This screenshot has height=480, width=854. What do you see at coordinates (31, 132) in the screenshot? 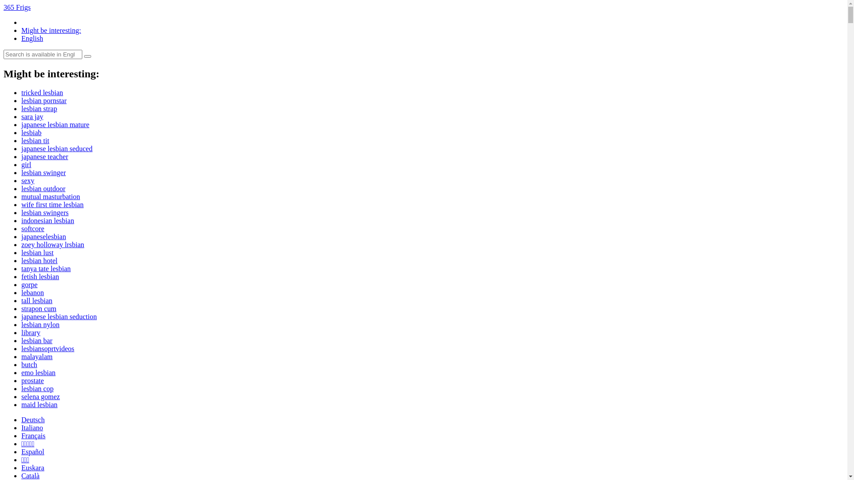
I see `lesbiab` at bounding box center [31, 132].